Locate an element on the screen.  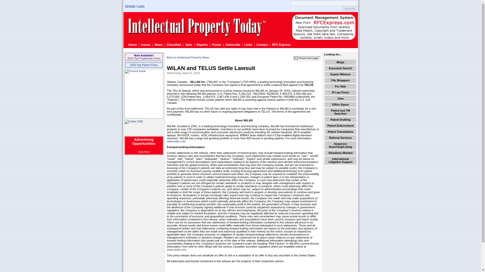
Search is located at coordinates (350, 9).